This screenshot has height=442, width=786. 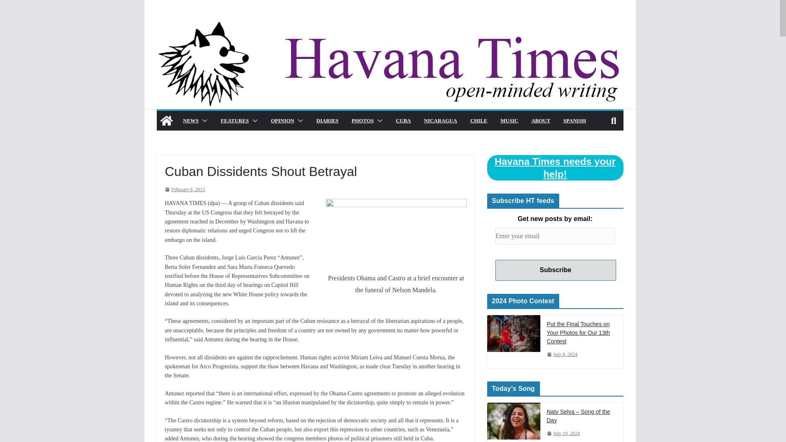 What do you see at coordinates (166, 120) in the screenshot?
I see `Havana Times` at bounding box center [166, 120].